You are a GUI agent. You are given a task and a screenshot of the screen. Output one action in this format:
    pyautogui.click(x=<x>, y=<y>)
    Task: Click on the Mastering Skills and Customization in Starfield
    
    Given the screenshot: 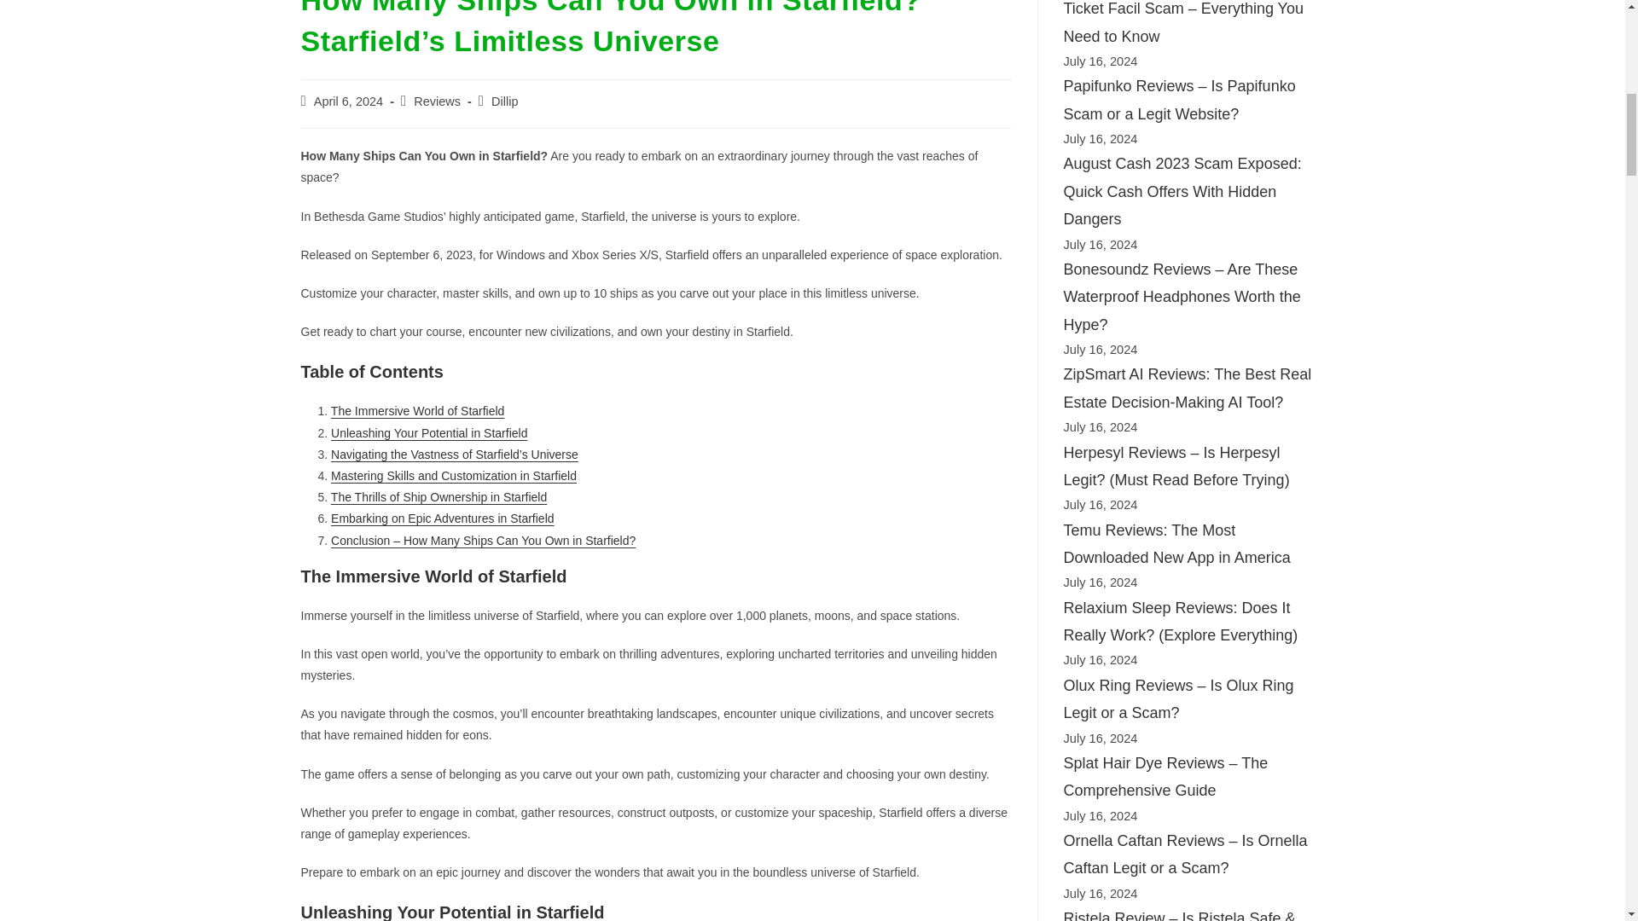 What is the action you would take?
    pyautogui.click(x=453, y=475)
    